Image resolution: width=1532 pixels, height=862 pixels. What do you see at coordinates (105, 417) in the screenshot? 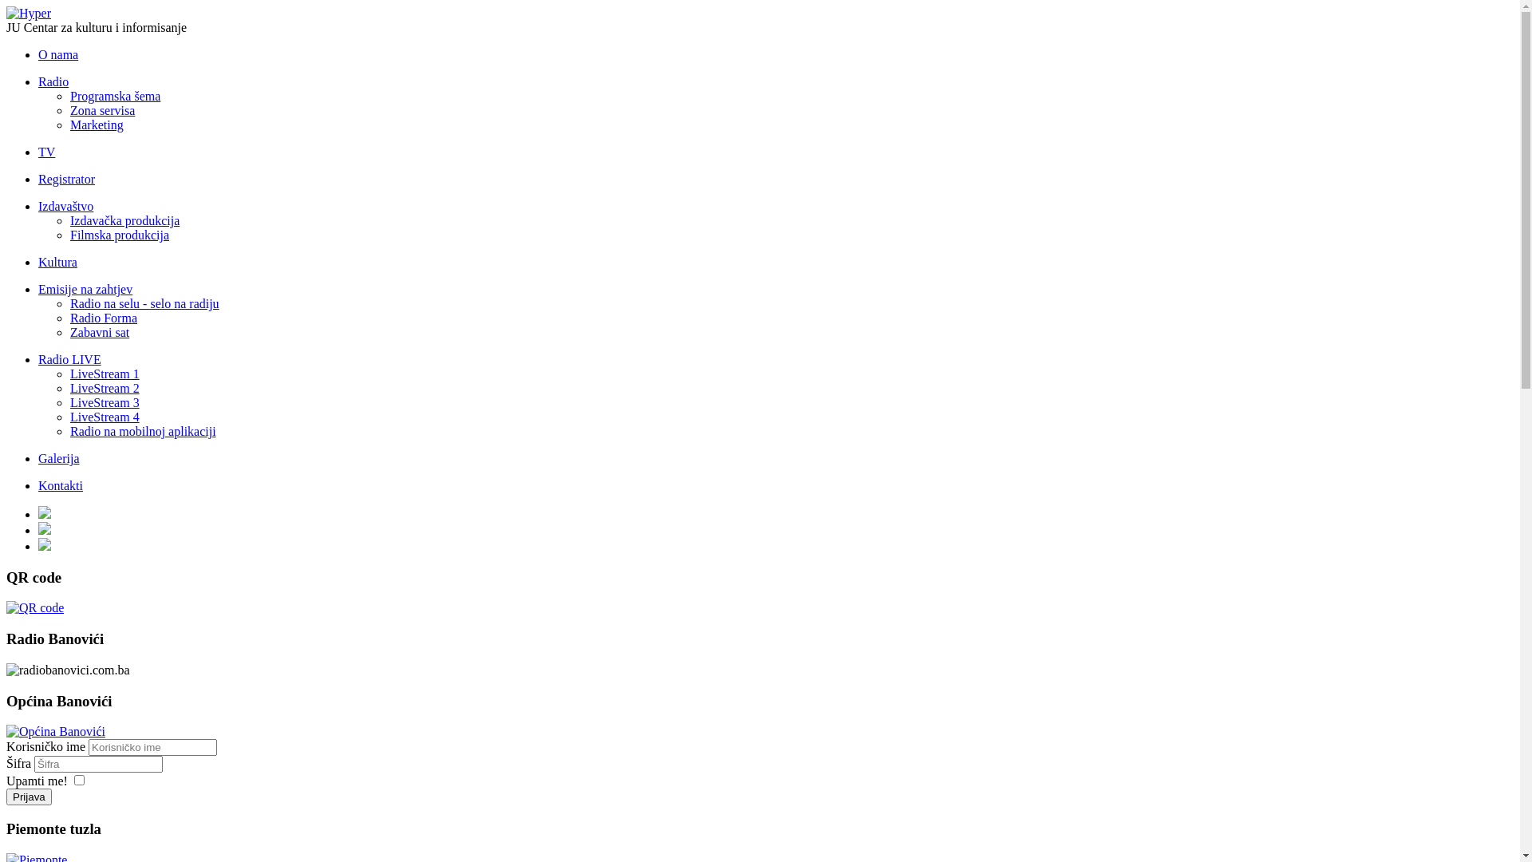
I see `LiveStream 4` at bounding box center [105, 417].